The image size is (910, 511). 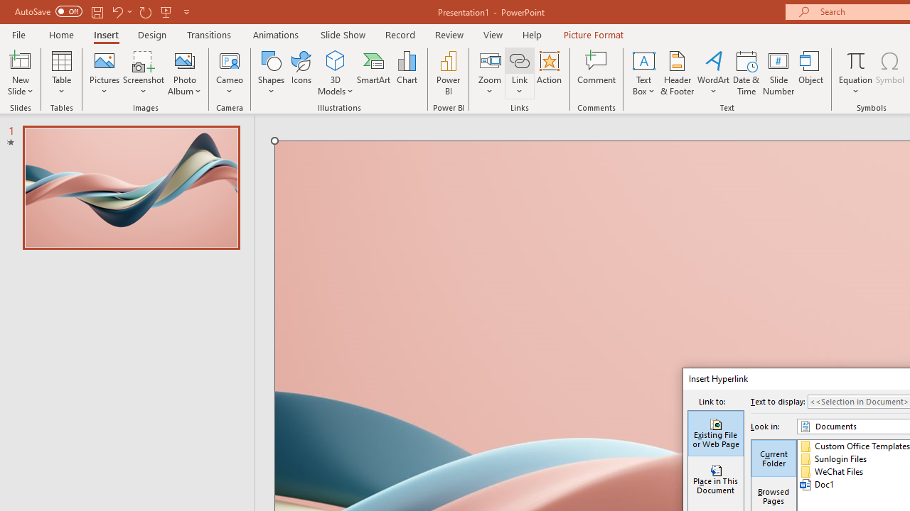 I want to click on Slide Number, so click(x=779, y=72).